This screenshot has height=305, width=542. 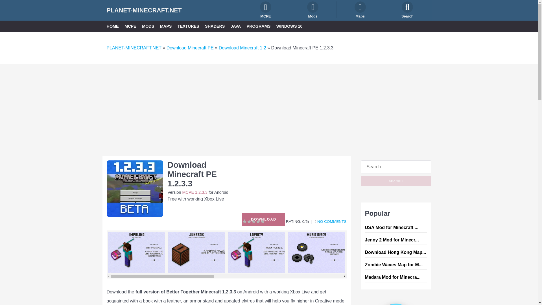 What do you see at coordinates (396, 181) in the screenshot?
I see `Search` at bounding box center [396, 181].